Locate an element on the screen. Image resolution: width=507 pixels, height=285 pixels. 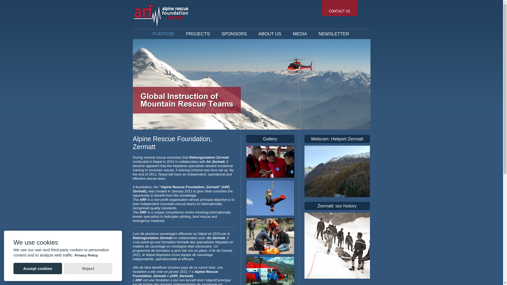
SPONSORS is located at coordinates (234, 34).